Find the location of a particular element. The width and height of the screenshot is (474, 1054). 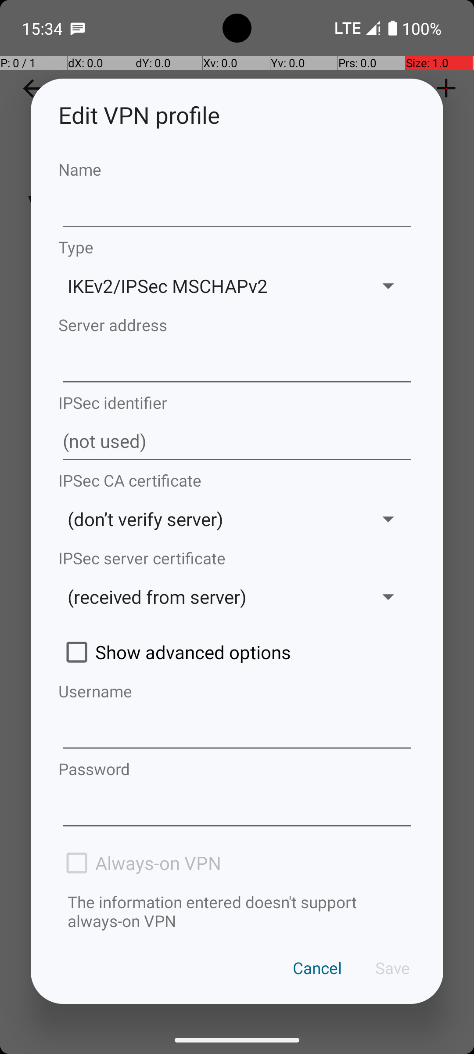

The information entered doesn't support always-on VPN is located at coordinates (237, 911).